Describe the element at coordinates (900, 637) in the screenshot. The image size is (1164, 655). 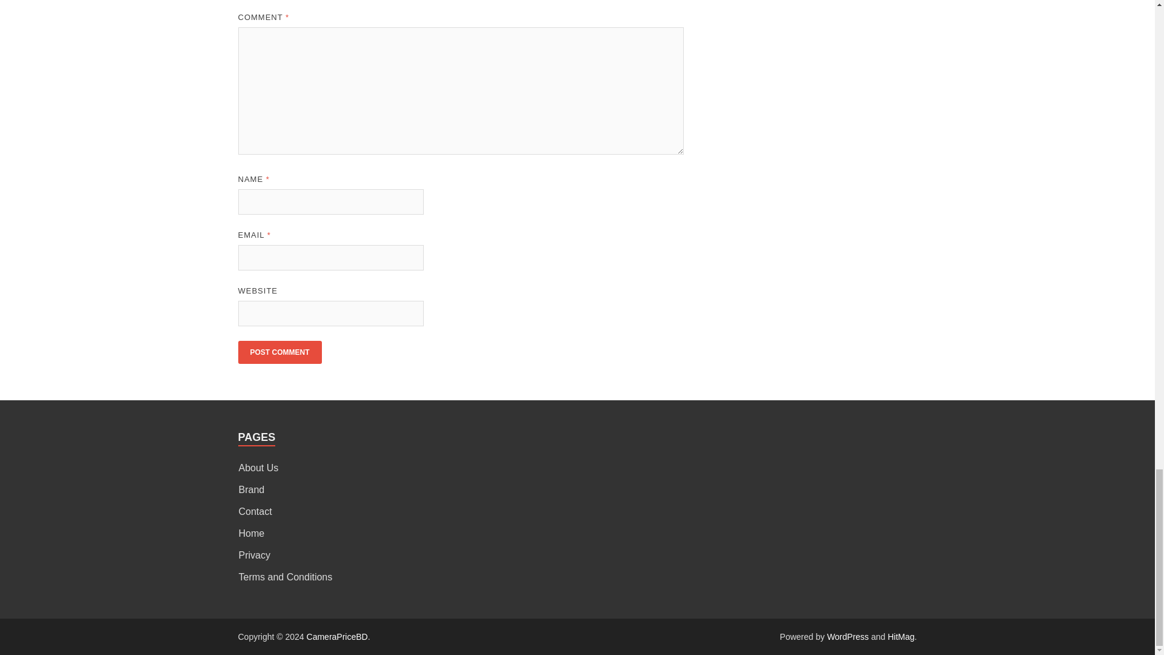
I see `HitMag WordPress Theme` at that location.